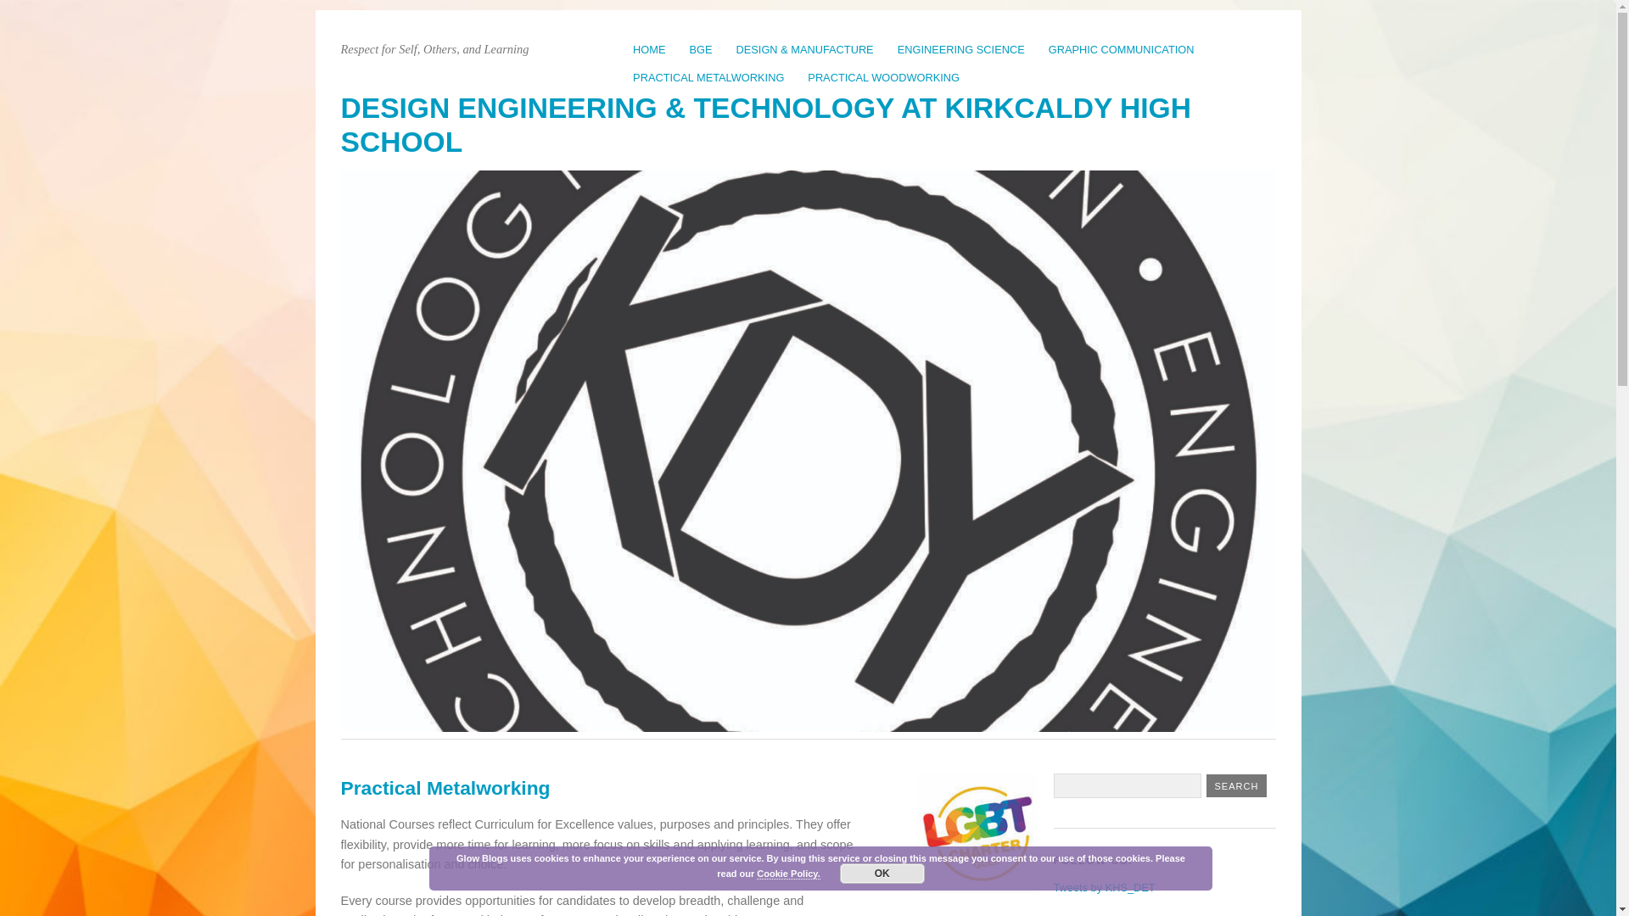 Image resolution: width=1629 pixels, height=916 pixels. I want to click on PRACTICAL METALWORKING, so click(708, 77).